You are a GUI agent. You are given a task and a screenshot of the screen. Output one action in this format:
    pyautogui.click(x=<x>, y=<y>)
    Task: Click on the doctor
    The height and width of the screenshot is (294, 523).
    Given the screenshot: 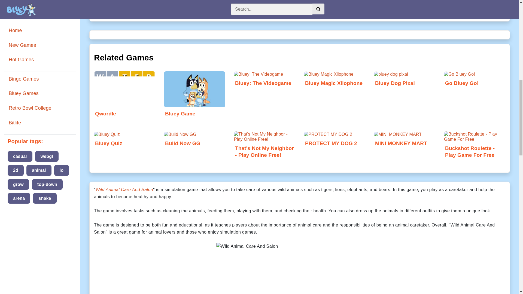 What is the action you would take?
    pyautogui.click(x=316, y=10)
    